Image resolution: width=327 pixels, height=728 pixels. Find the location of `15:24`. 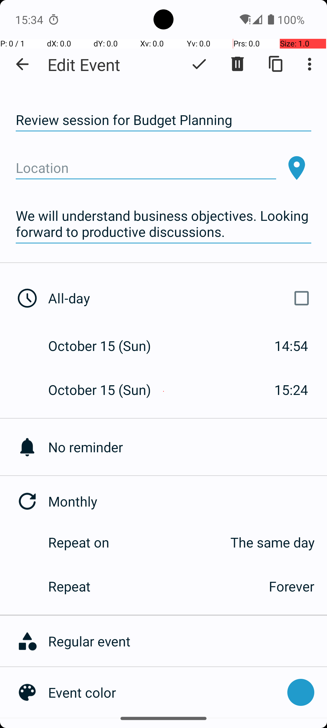

15:24 is located at coordinates (291, 389).